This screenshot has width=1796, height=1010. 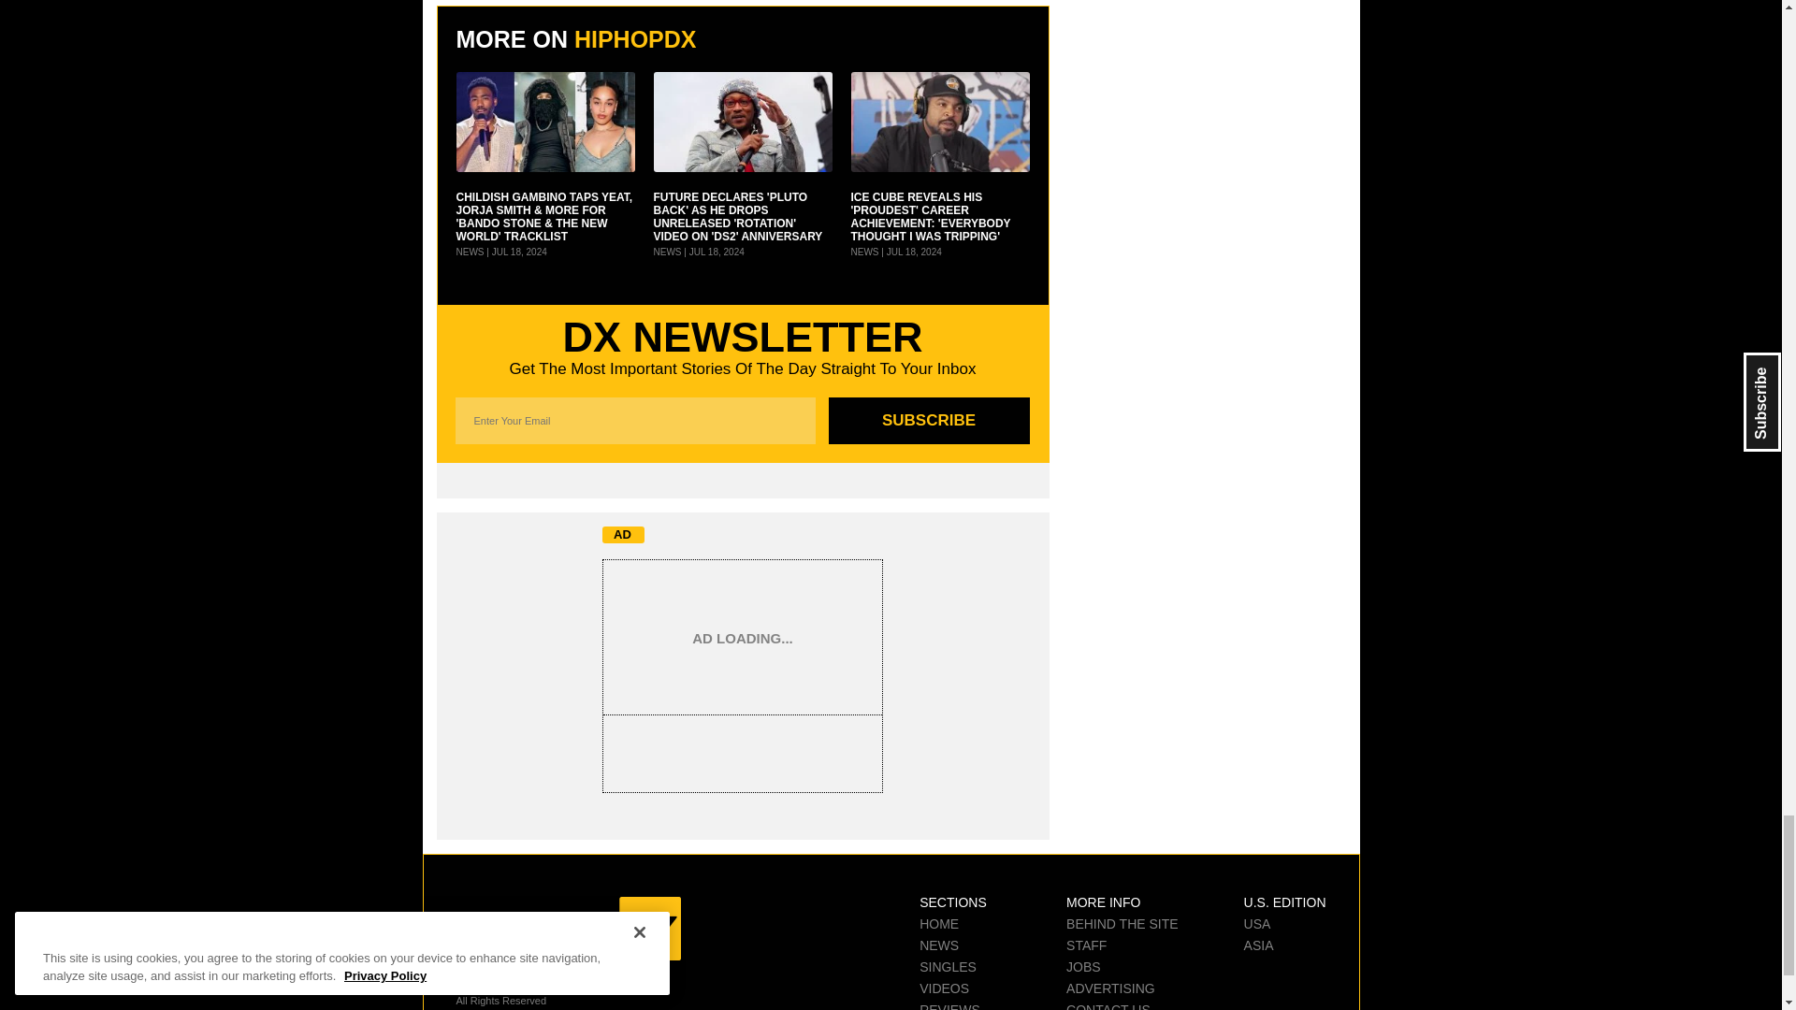 What do you see at coordinates (568, 929) in the screenshot?
I see `HipHopDX` at bounding box center [568, 929].